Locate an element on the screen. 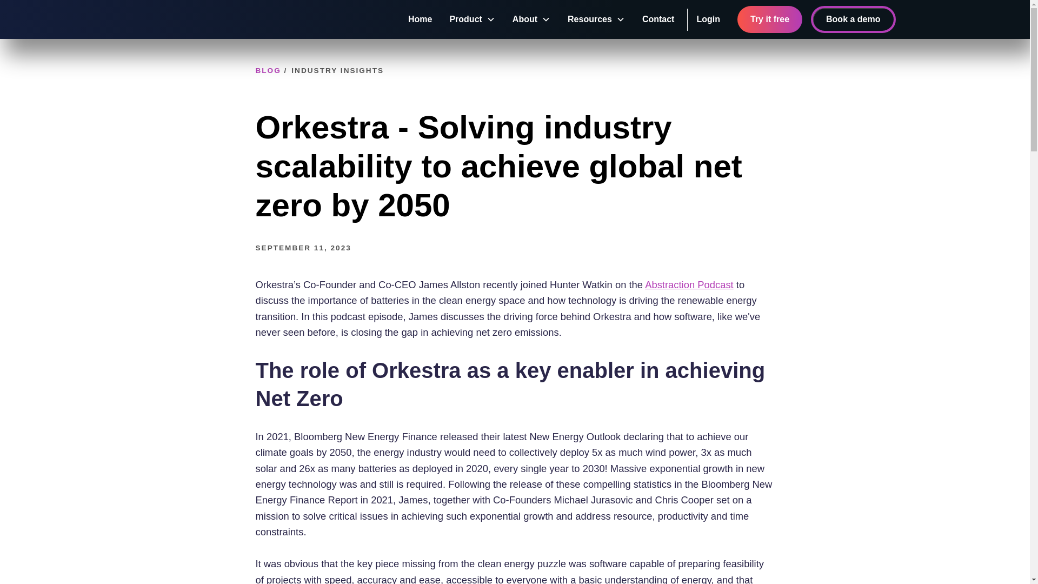 The width and height of the screenshot is (1038, 584). Book a demo is located at coordinates (853, 19).